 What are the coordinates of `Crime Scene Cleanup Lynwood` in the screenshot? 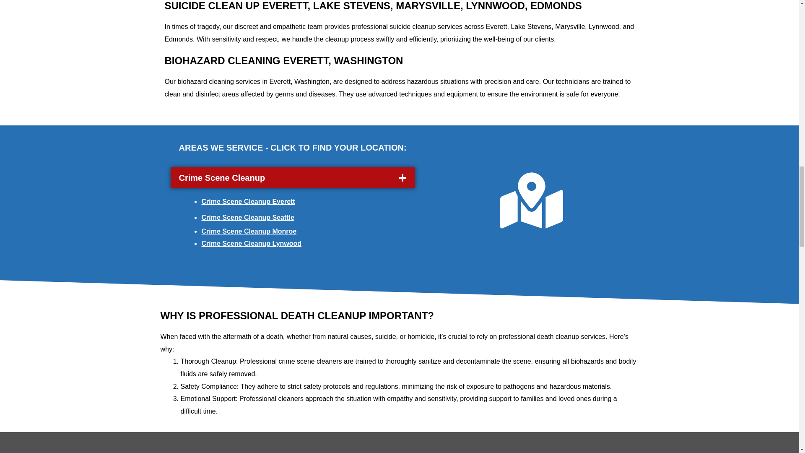 It's located at (251, 243).